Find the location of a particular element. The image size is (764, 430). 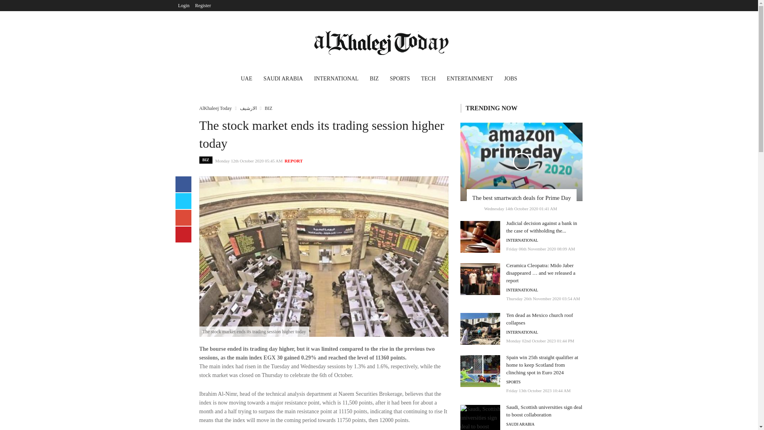

TECH is located at coordinates (428, 80).